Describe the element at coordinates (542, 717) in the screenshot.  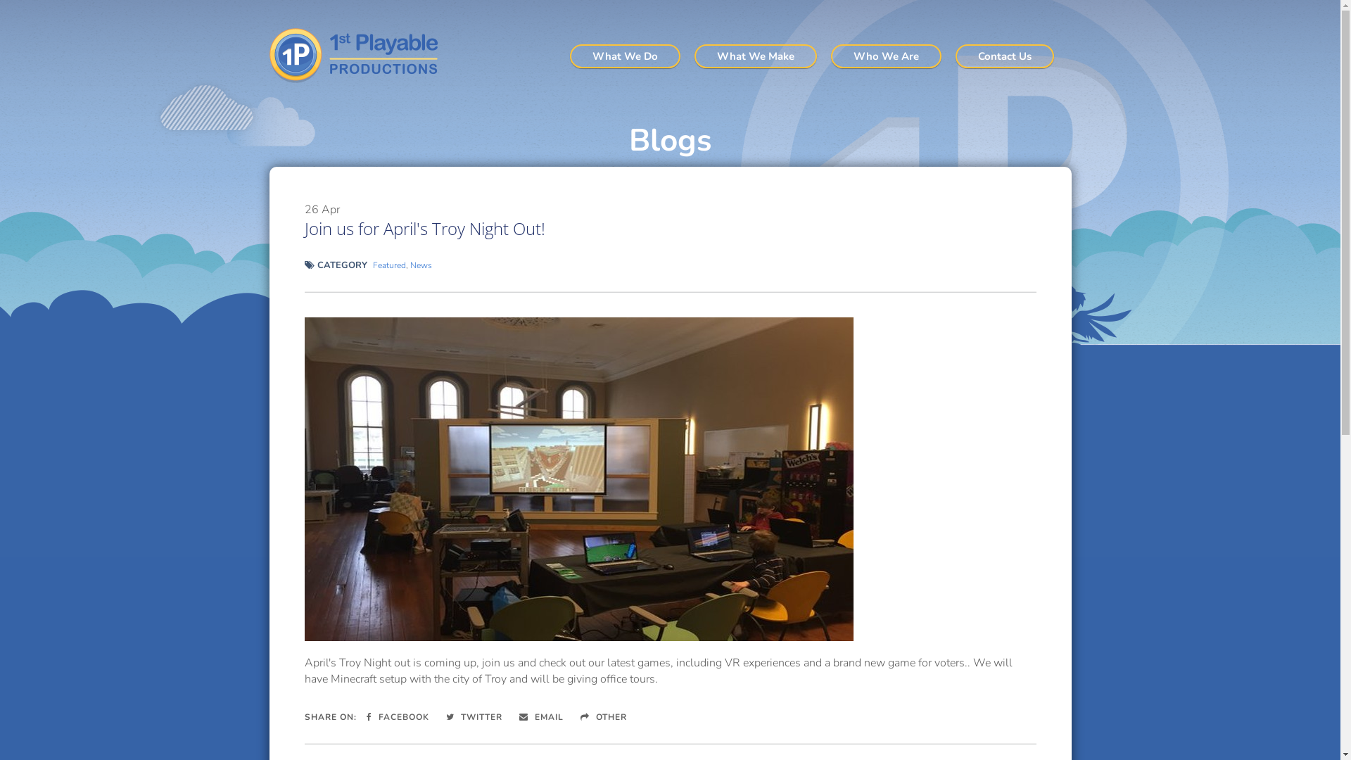
I see `EMAIL` at that location.